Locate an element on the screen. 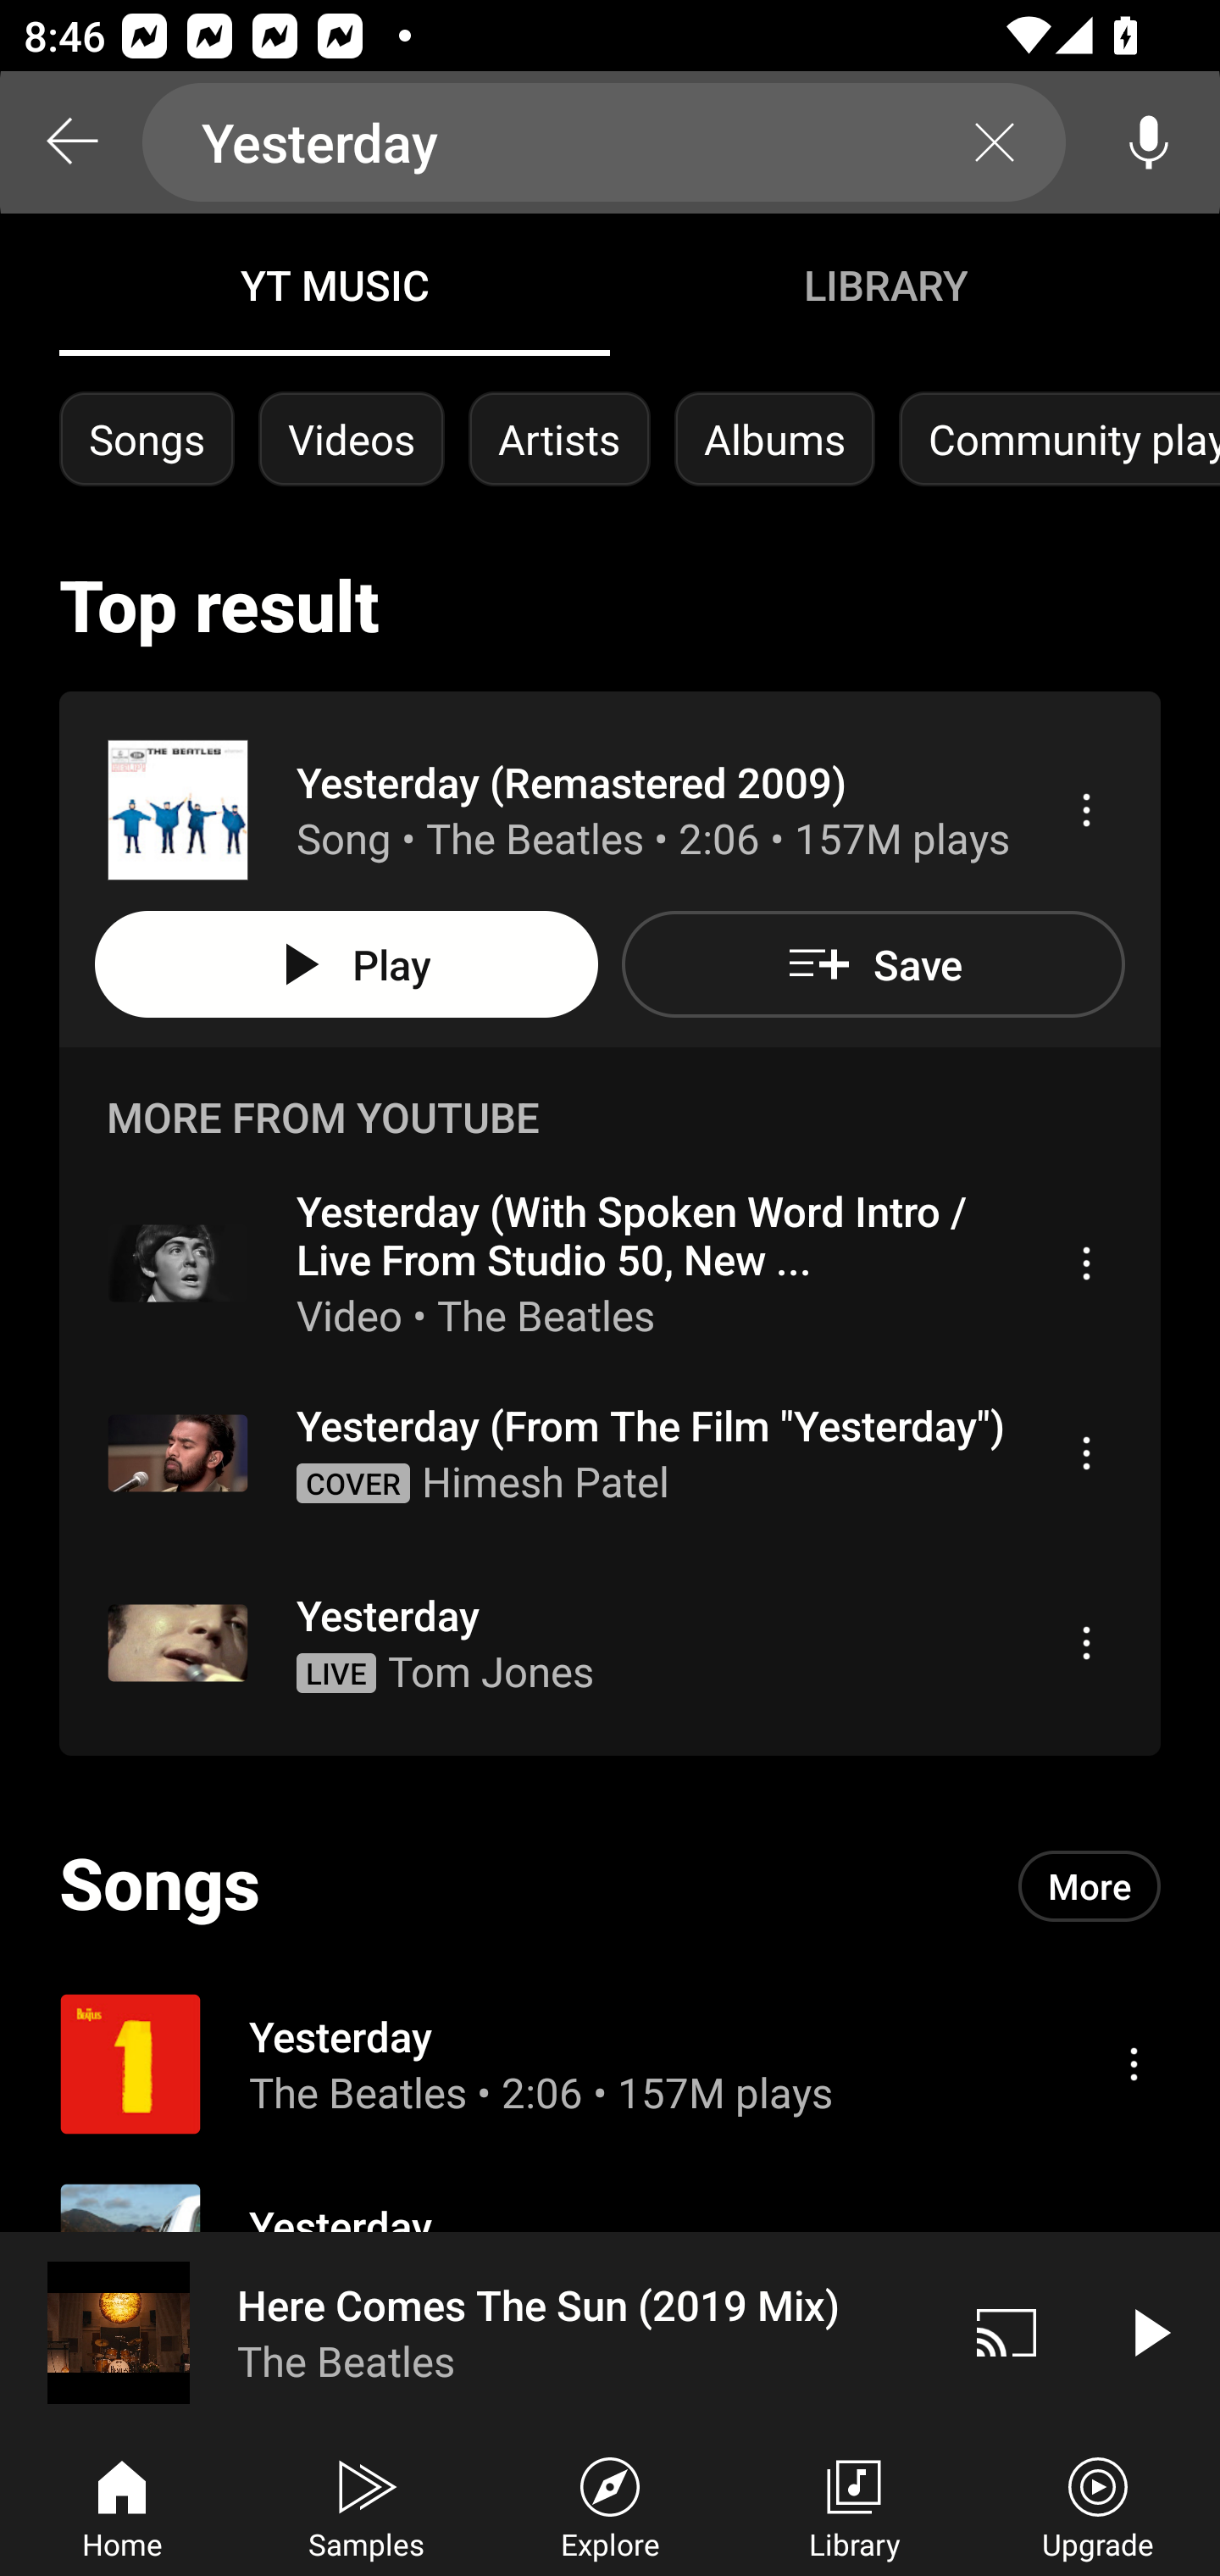  Menu is located at coordinates (1086, 1643).